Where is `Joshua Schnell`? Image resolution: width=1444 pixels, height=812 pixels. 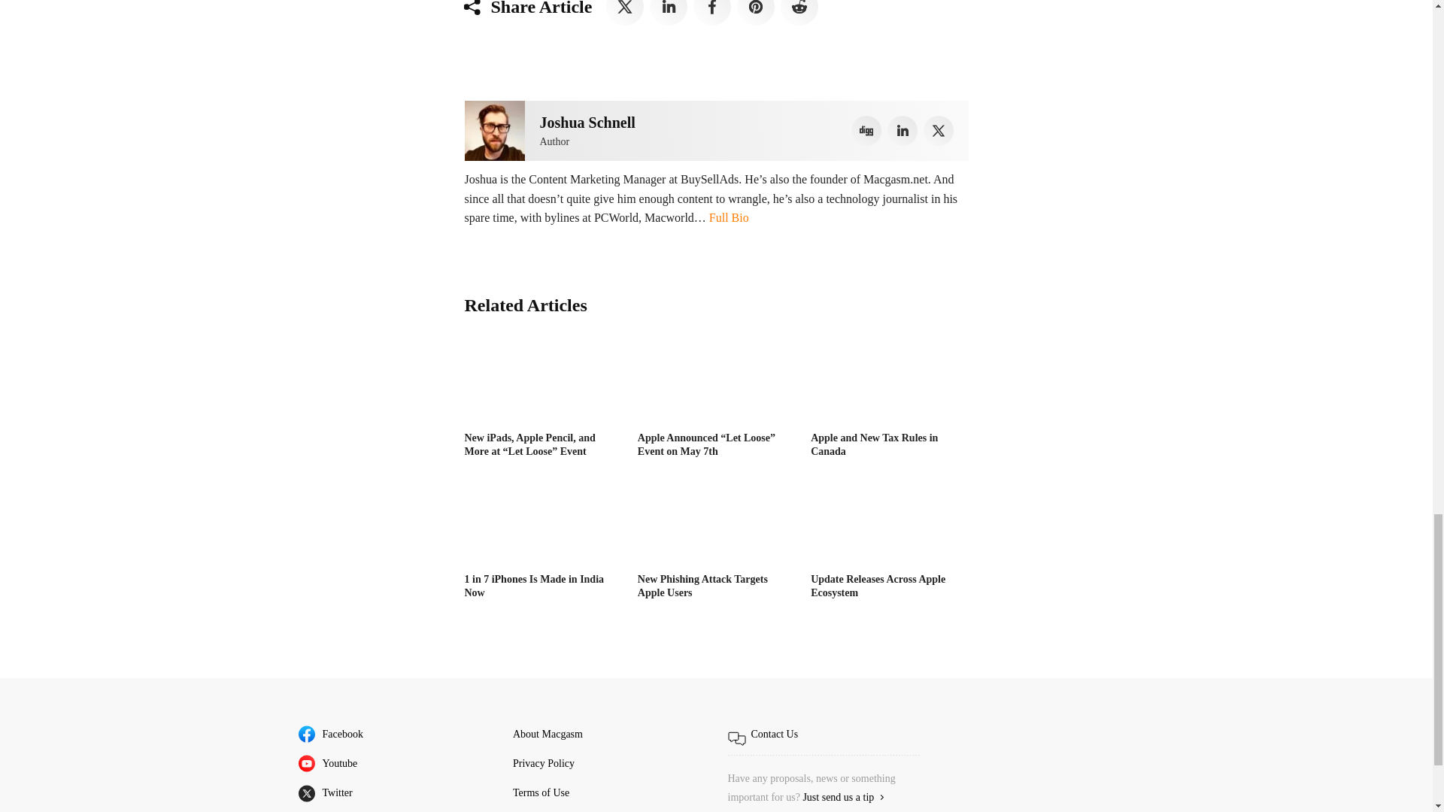
Joshua Schnell is located at coordinates (587, 122).